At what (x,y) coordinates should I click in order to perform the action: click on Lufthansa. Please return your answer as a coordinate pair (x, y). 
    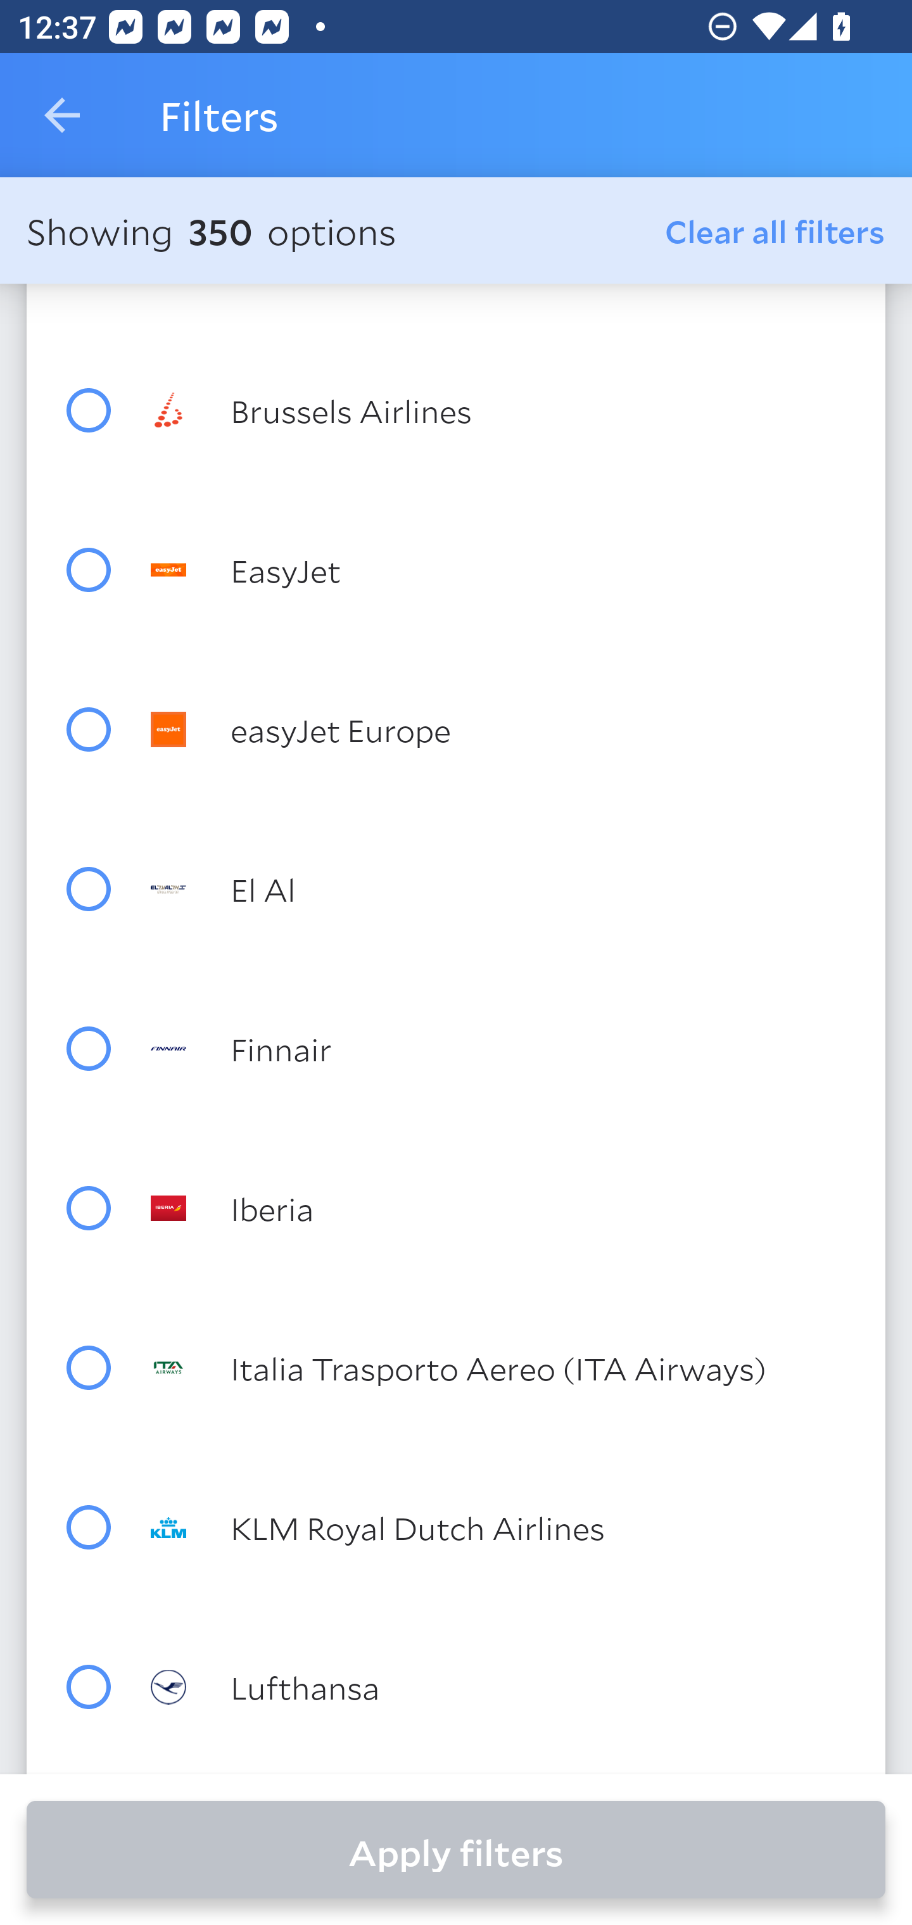
    Looking at the image, I should click on (500, 1686).